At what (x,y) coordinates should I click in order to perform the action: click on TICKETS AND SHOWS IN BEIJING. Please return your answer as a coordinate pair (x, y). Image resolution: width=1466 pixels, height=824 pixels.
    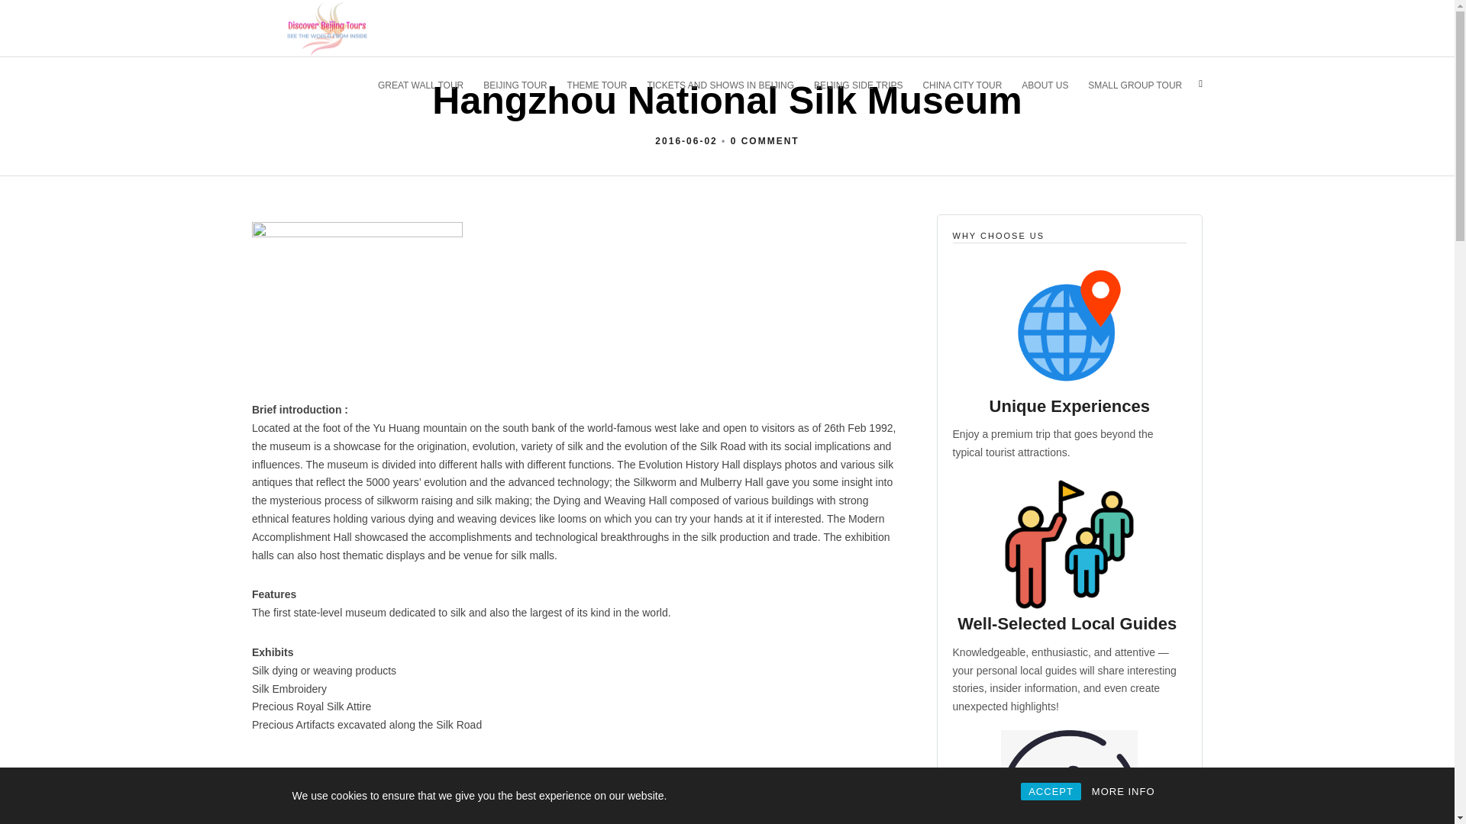
    Looking at the image, I should click on (727, 84).